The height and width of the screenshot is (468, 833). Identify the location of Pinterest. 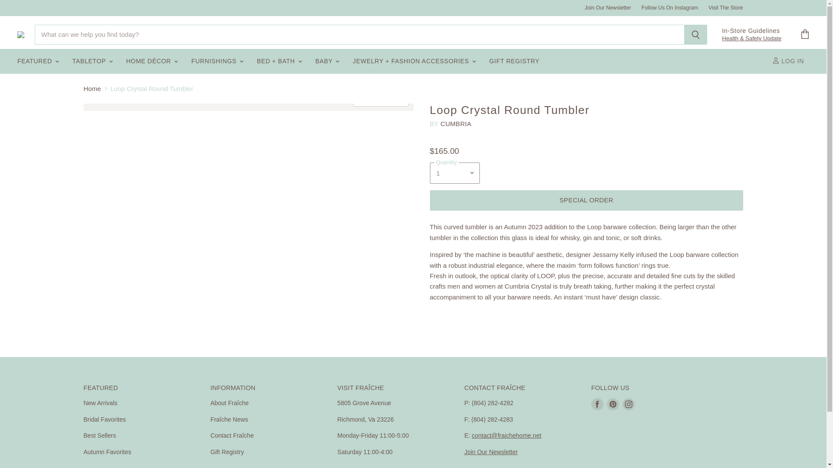
(613, 404).